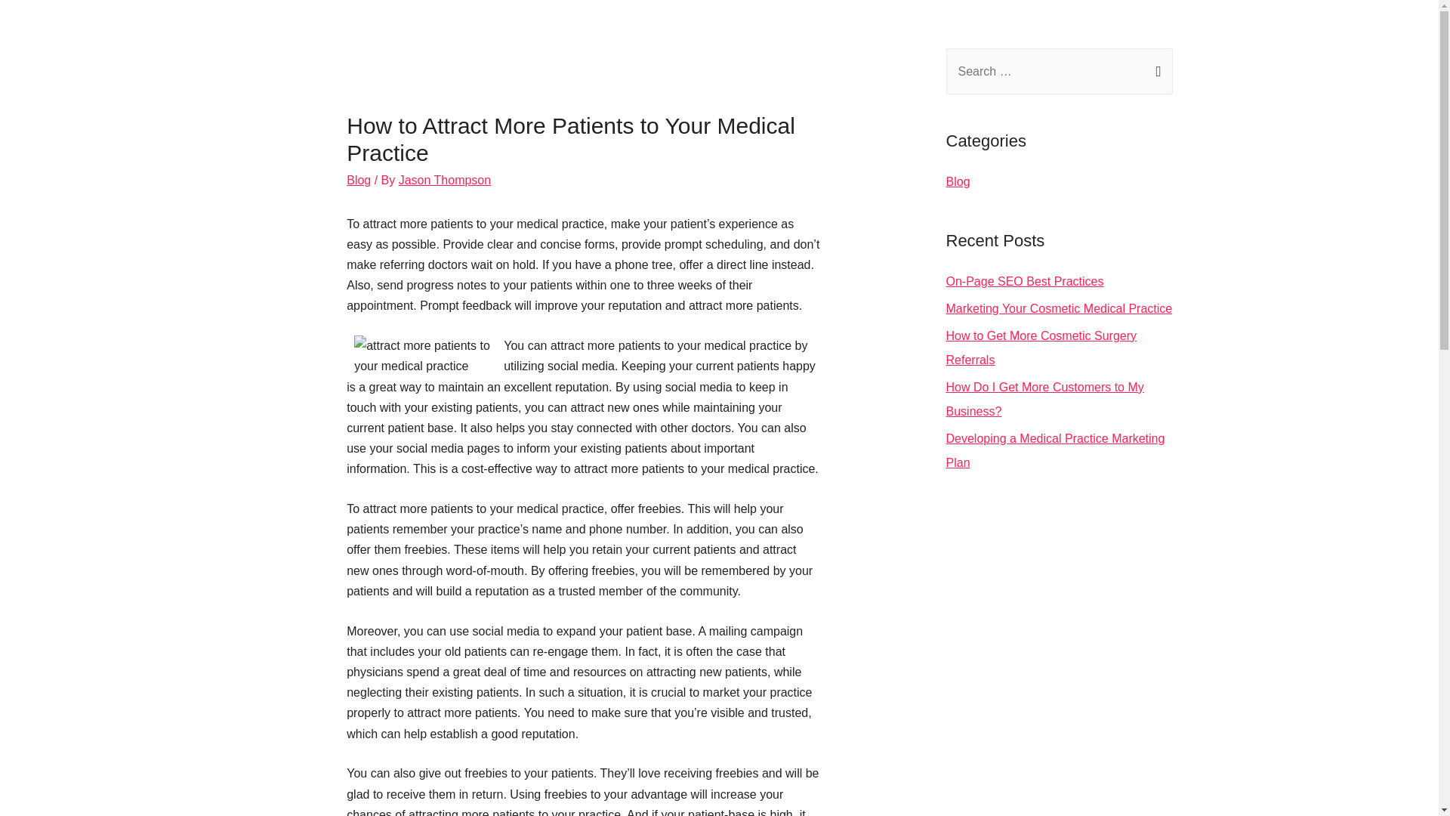 The height and width of the screenshot is (816, 1450). Describe the element at coordinates (1024, 281) in the screenshot. I see `On-Page SEO Best Practices` at that location.